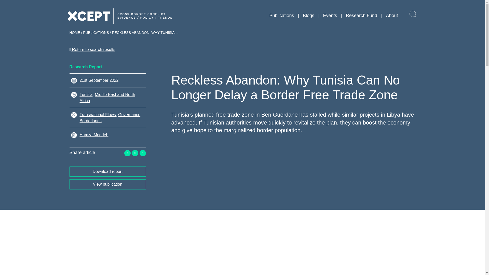 Image resolution: width=489 pixels, height=275 pixels. What do you see at coordinates (392, 15) in the screenshot?
I see `About` at bounding box center [392, 15].